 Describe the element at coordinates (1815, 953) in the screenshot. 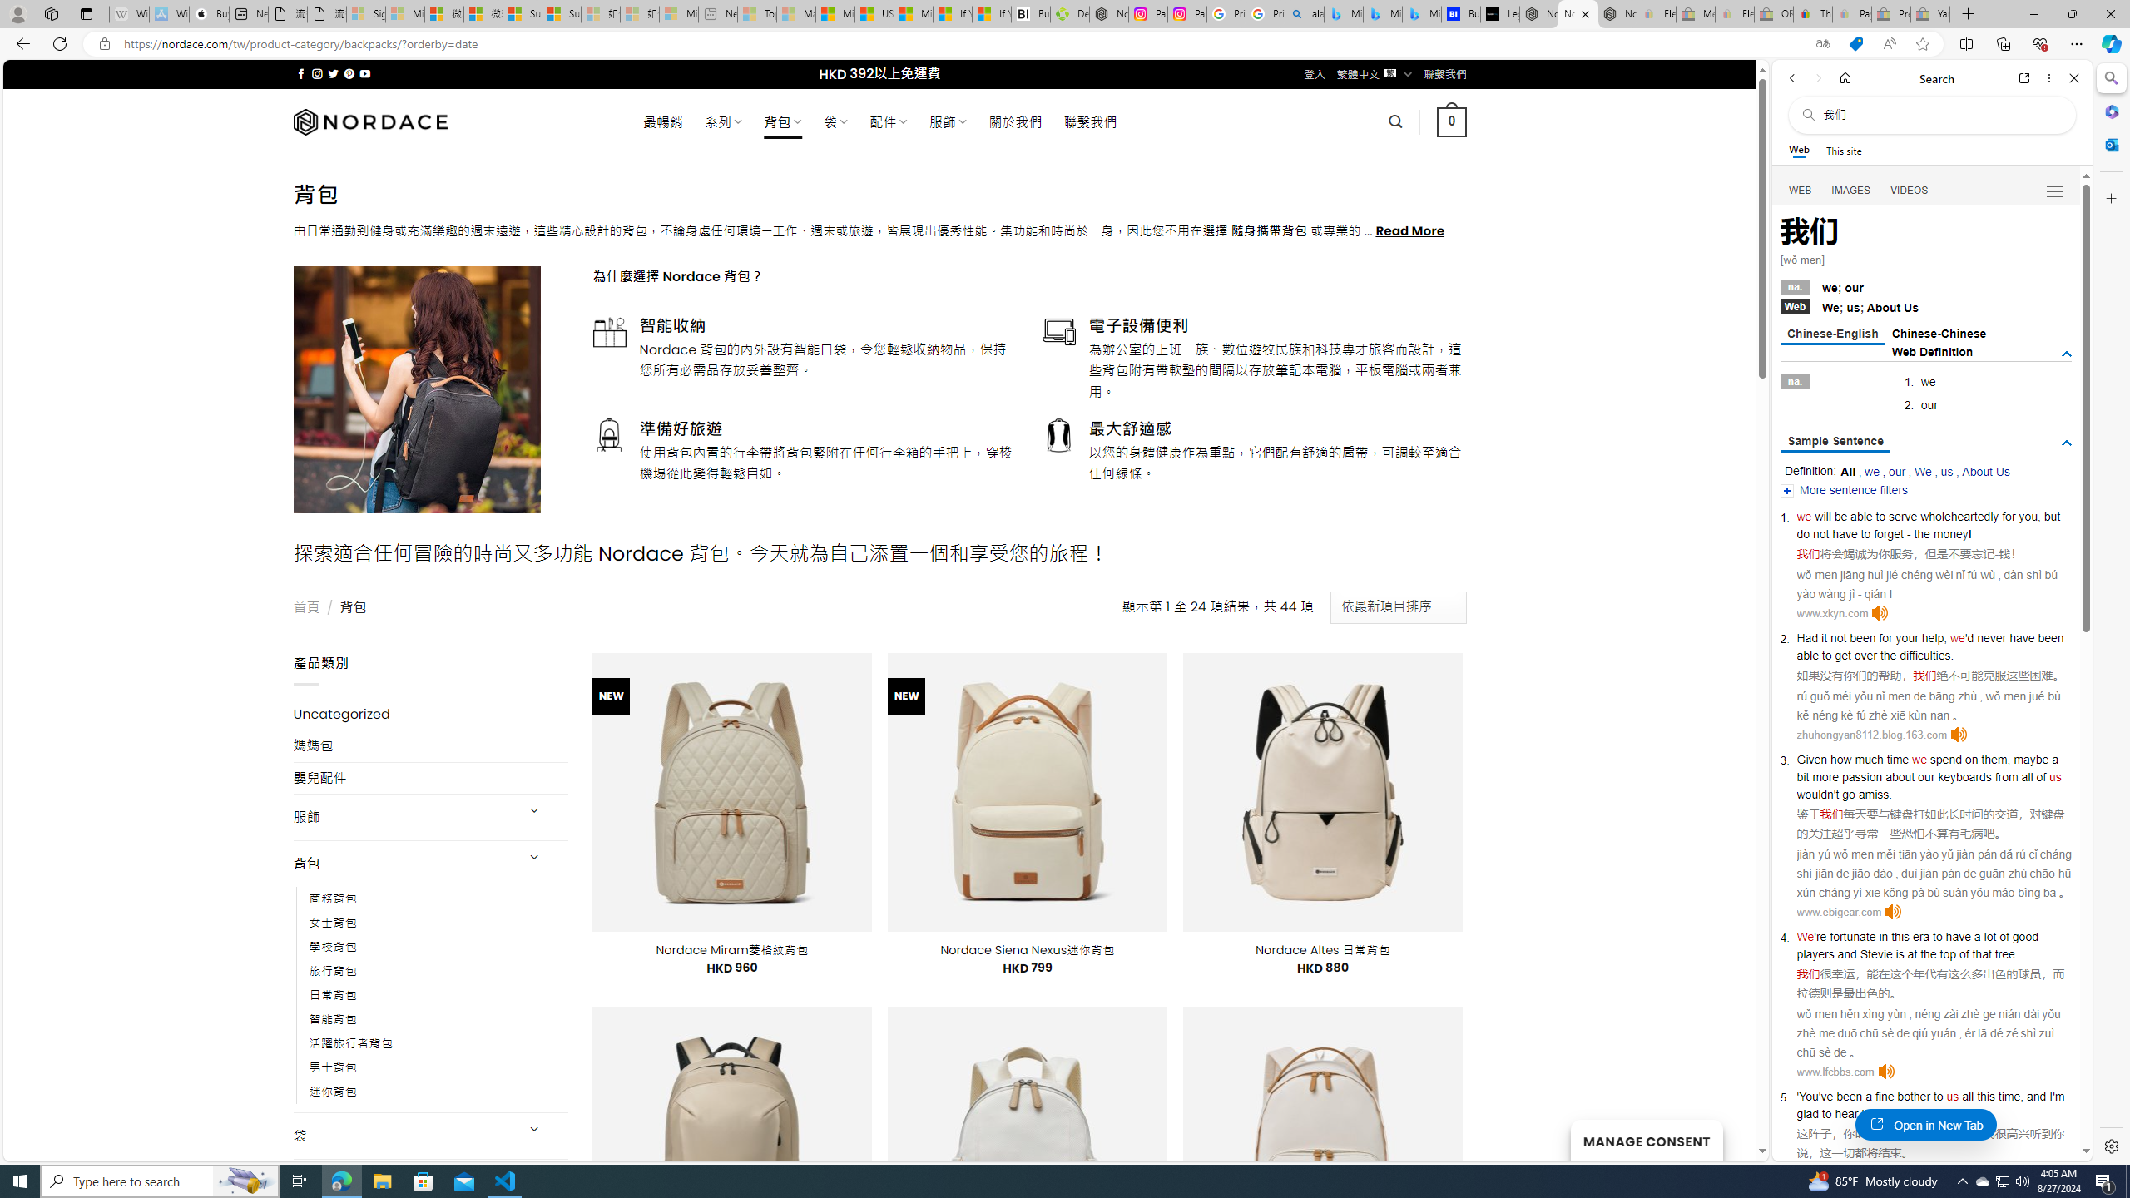

I see `players` at that location.